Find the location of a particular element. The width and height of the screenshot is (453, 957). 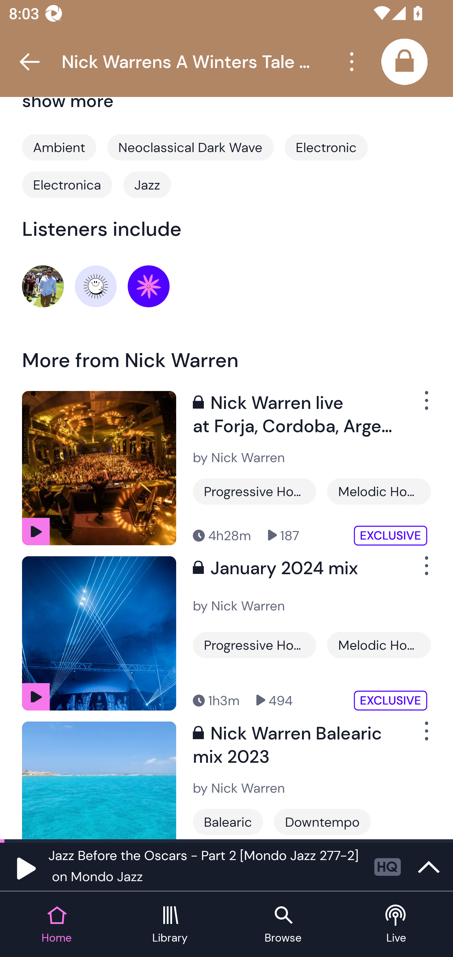

Ambient is located at coordinates (59, 147).